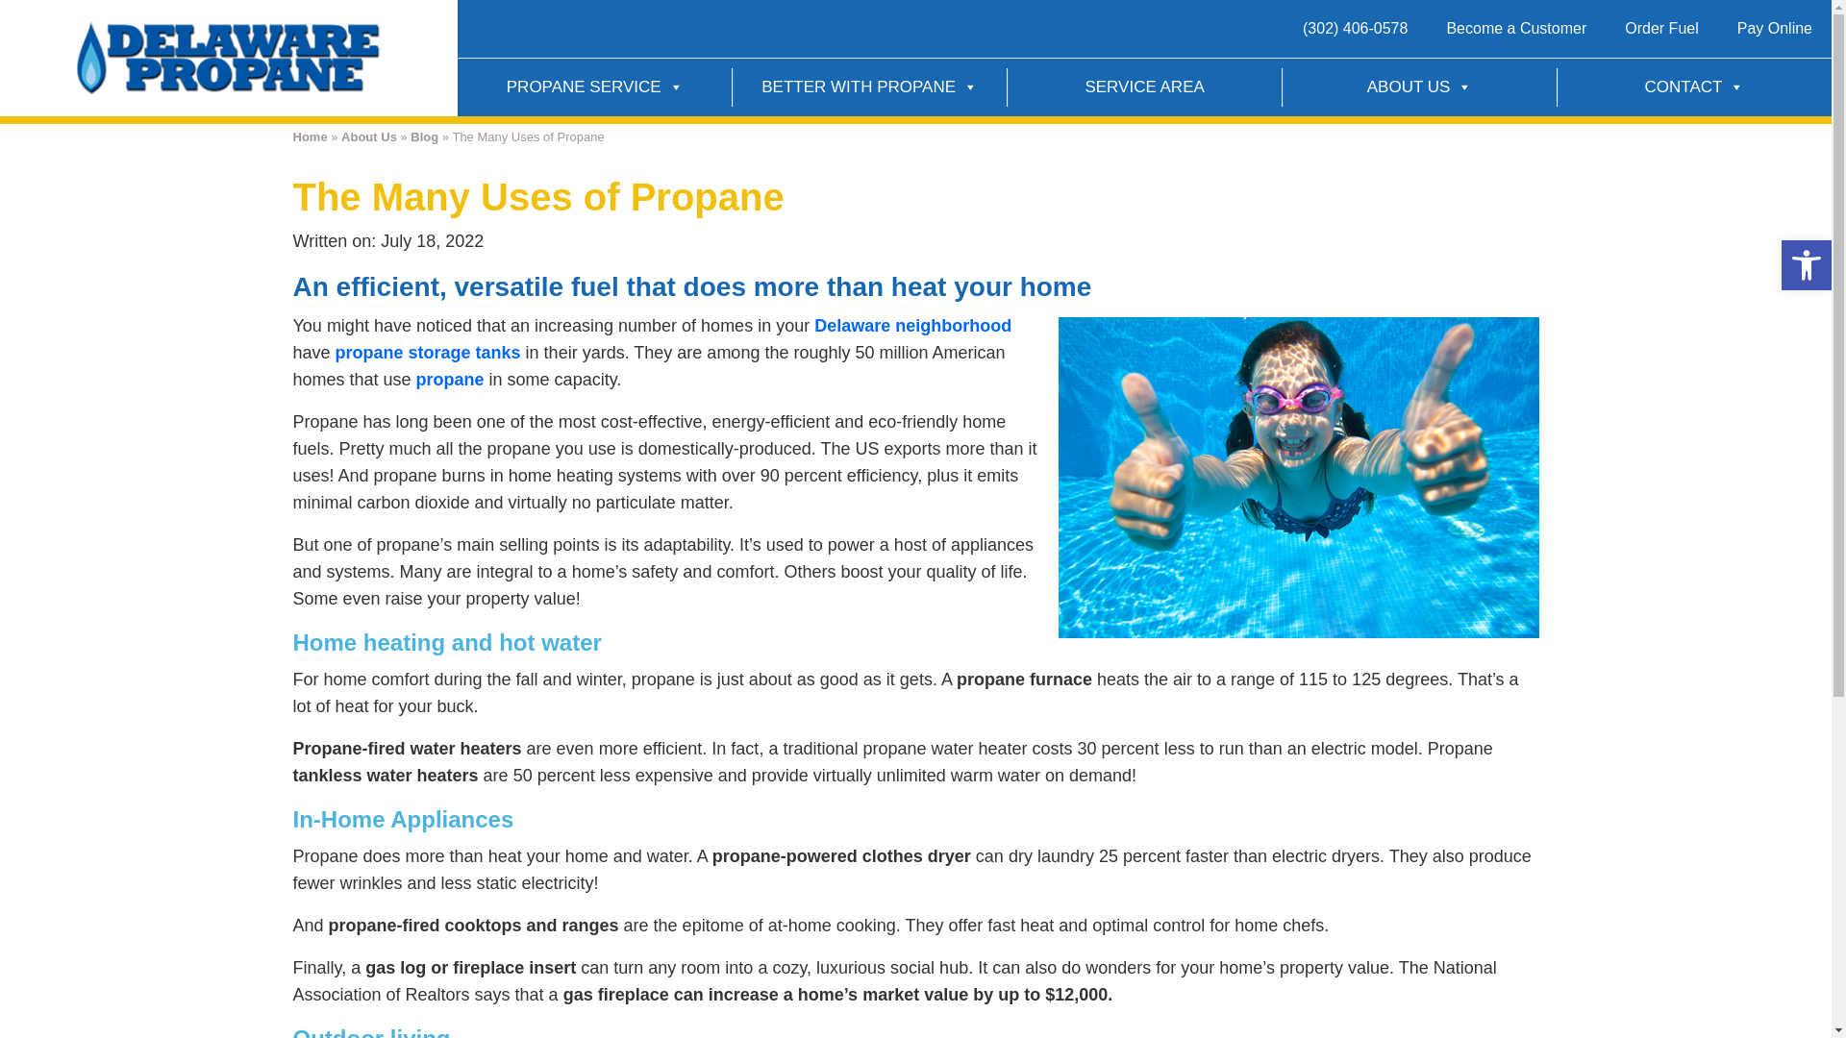 This screenshot has height=1038, width=1846. What do you see at coordinates (1516, 29) in the screenshot?
I see `Become a Customer` at bounding box center [1516, 29].